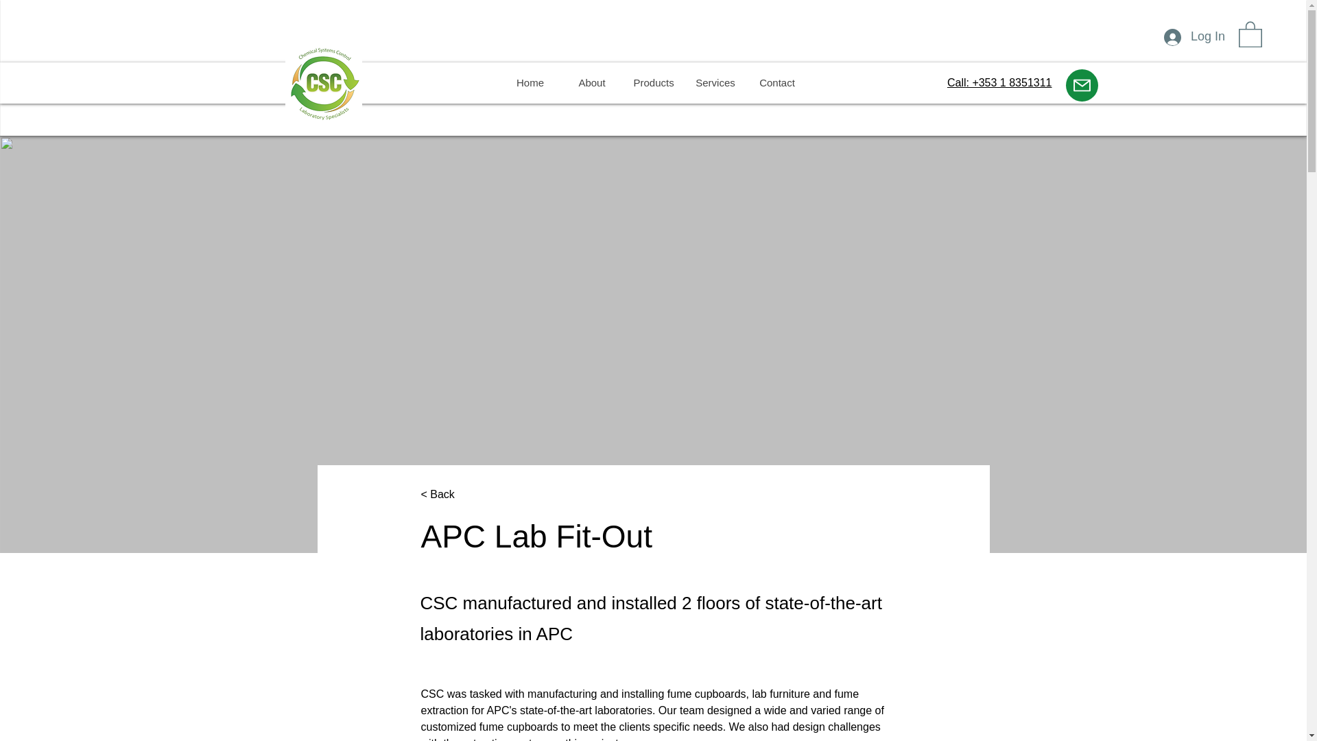  Describe the element at coordinates (715, 82) in the screenshot. I see `Services` at that location.